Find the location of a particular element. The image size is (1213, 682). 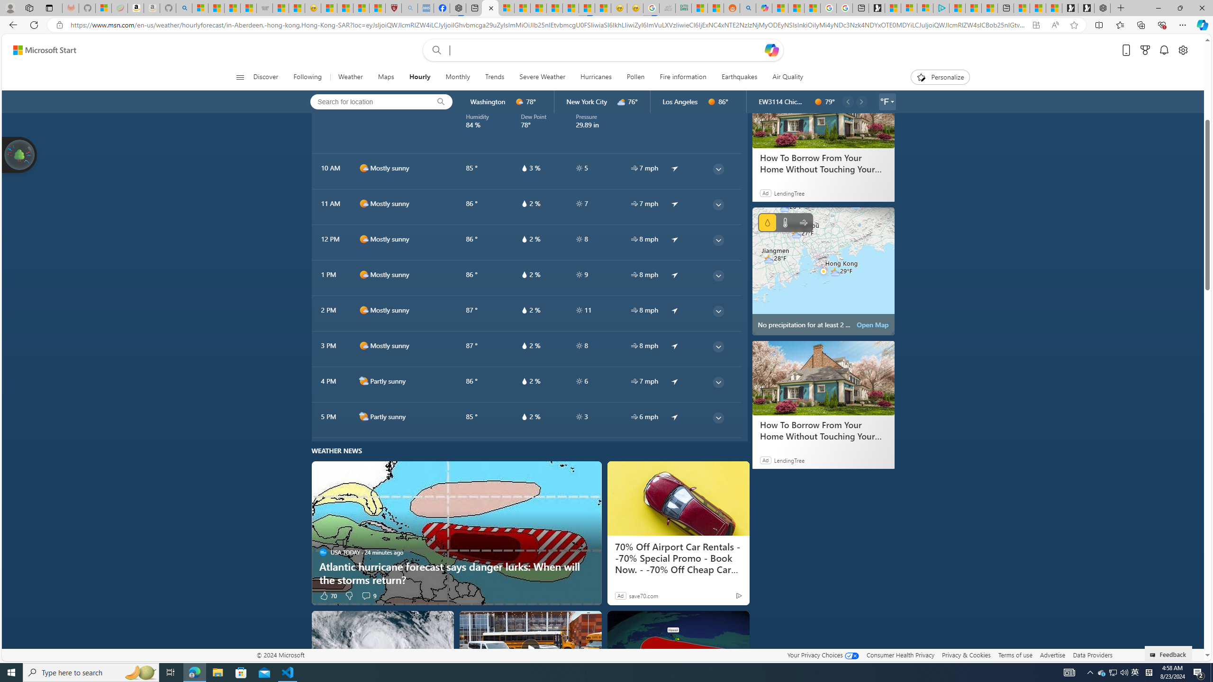

Open Map is located at coordinates (873, 325).